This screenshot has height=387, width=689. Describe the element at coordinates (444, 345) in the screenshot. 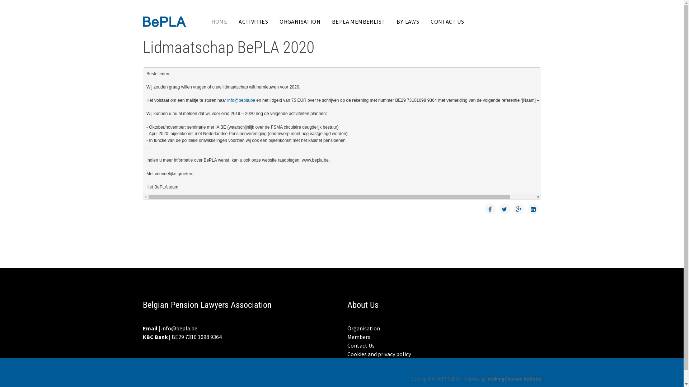

I see `Contact Us` at that location.